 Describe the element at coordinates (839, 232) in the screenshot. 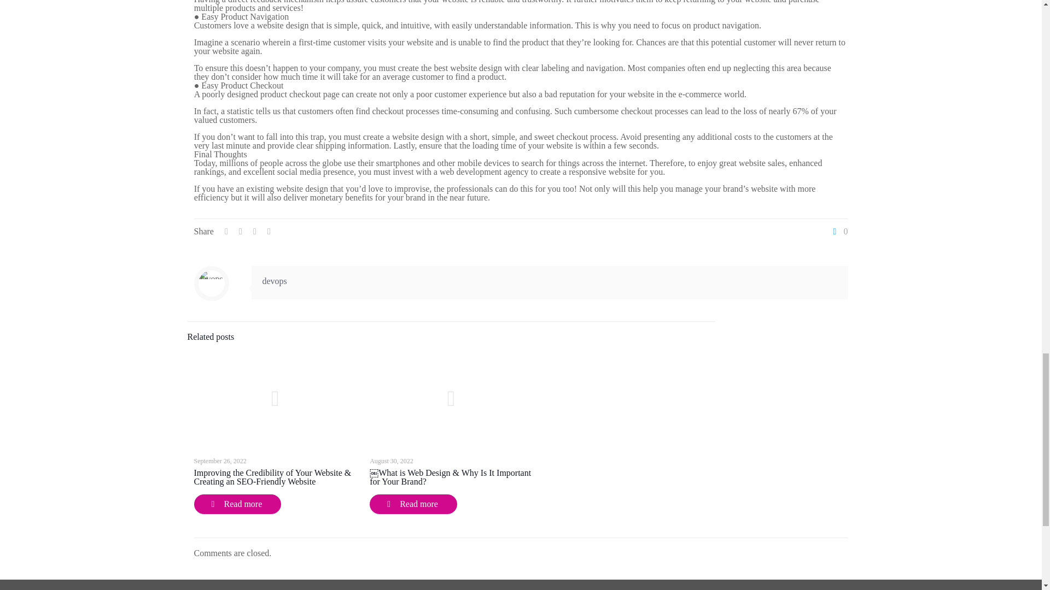

I see `0` at that location.